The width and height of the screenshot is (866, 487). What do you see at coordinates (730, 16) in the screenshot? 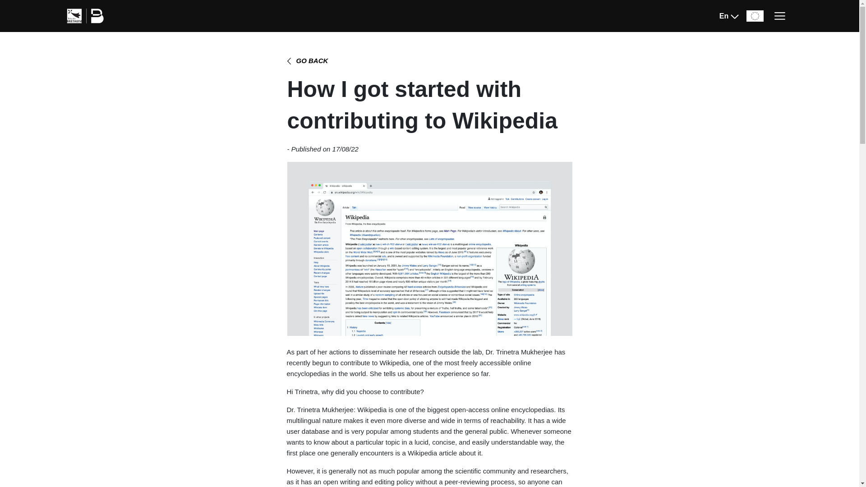
I see `En` at bounding box center [730, 16].